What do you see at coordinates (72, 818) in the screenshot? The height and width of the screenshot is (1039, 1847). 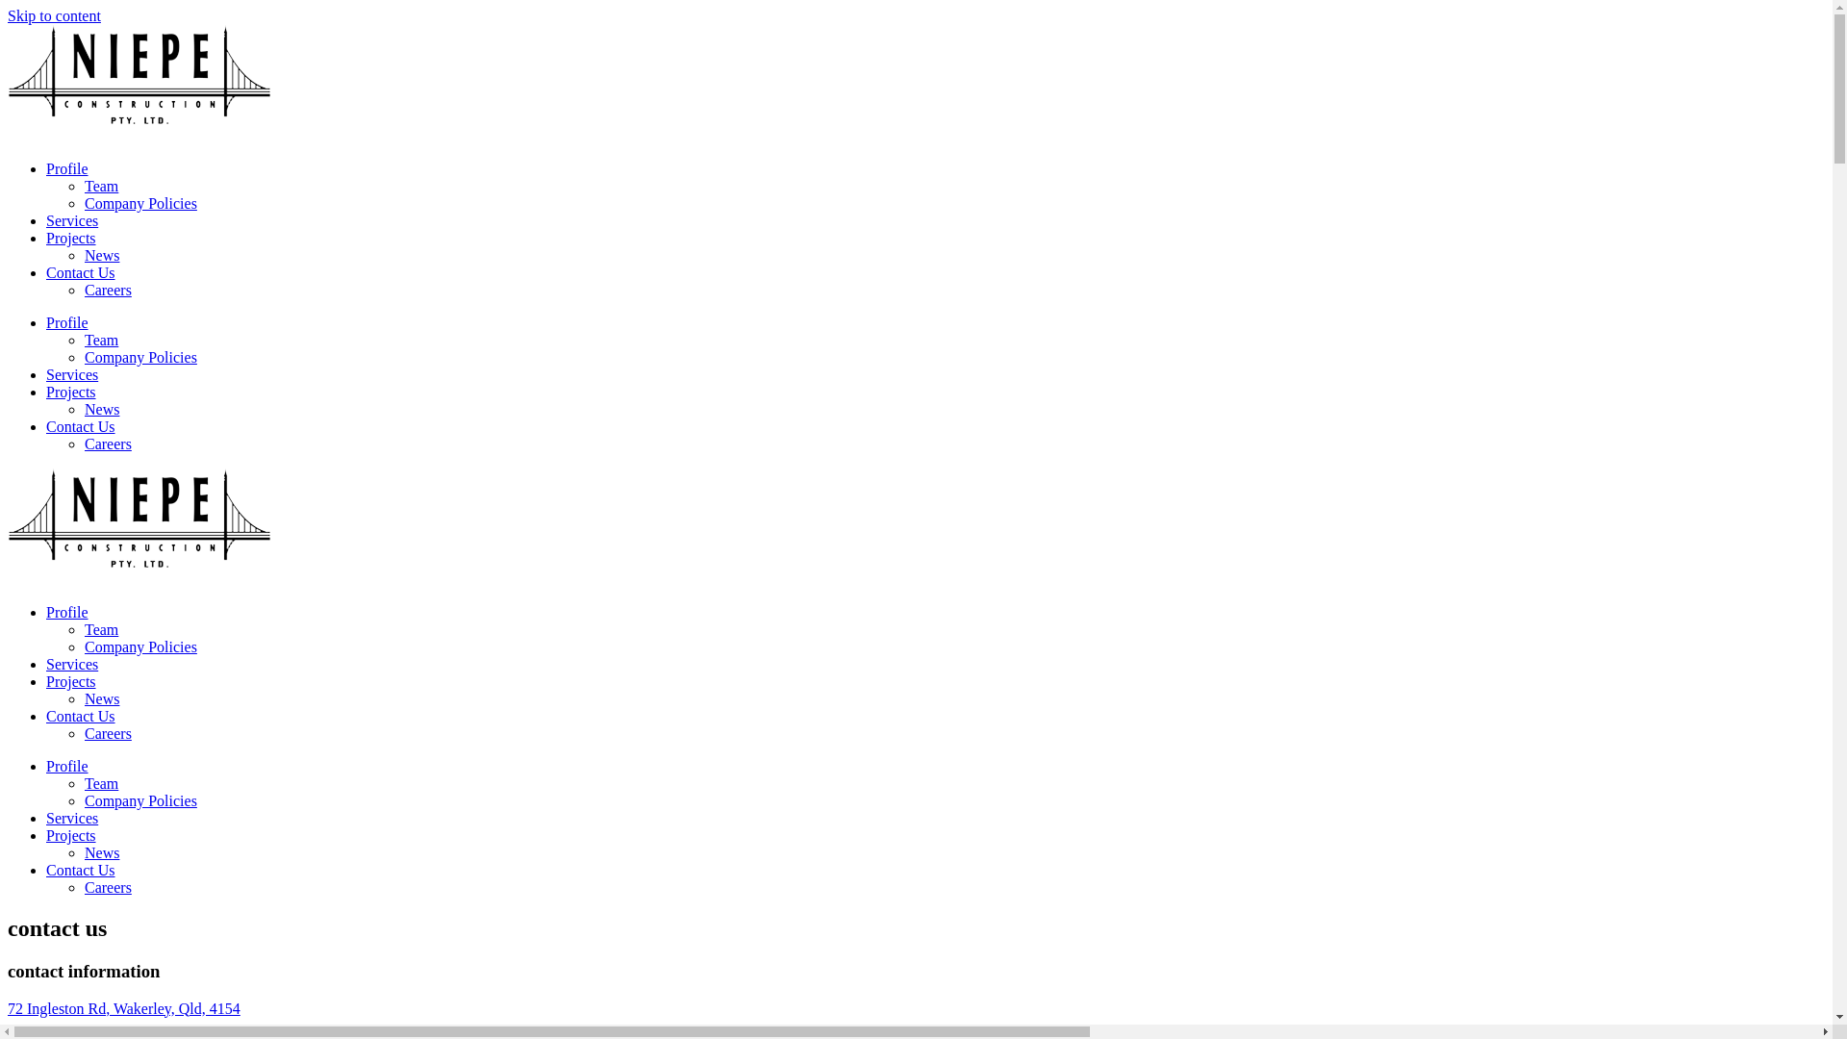 I see `Services` at bounding box center [72, 818].